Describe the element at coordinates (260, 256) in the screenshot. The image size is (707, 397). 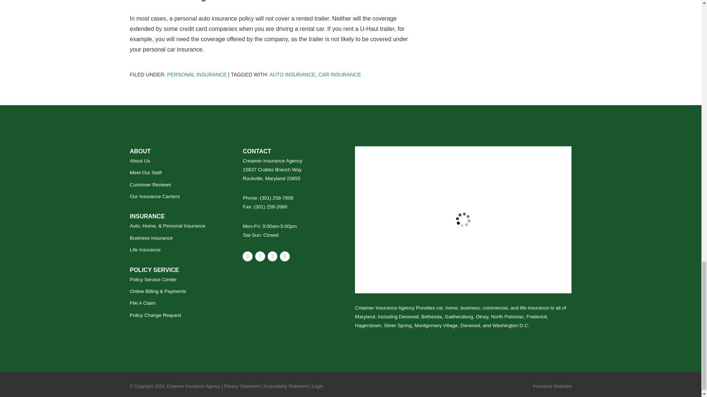
I see `Yelp` at that location.